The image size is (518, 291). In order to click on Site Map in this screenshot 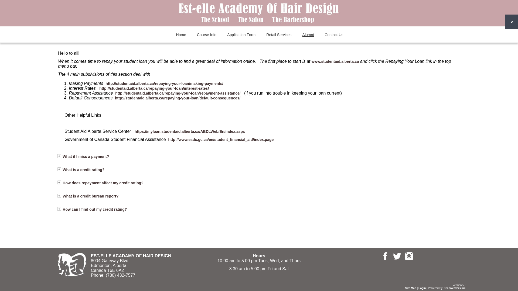, I will do `click(411, 288)`.